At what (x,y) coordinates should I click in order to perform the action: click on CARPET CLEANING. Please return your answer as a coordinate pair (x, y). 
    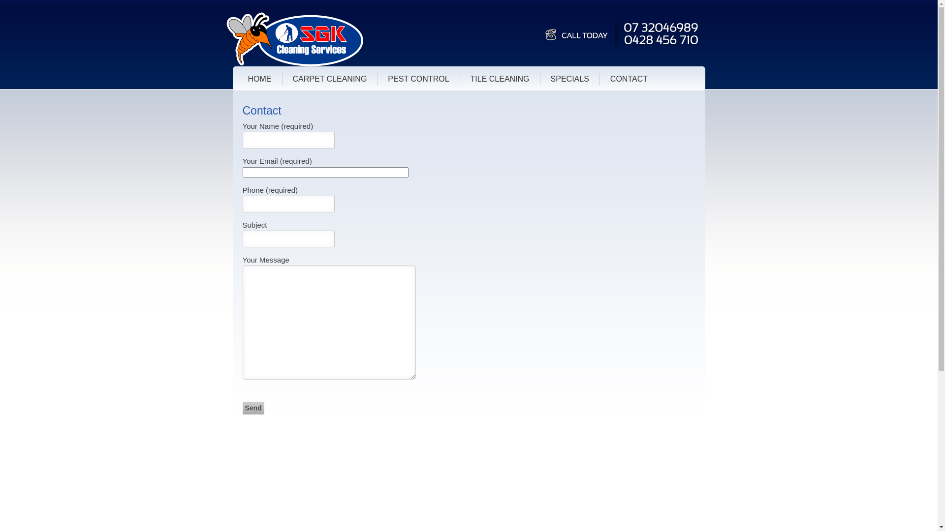
    Looking at the image, I should click on (330, 79).